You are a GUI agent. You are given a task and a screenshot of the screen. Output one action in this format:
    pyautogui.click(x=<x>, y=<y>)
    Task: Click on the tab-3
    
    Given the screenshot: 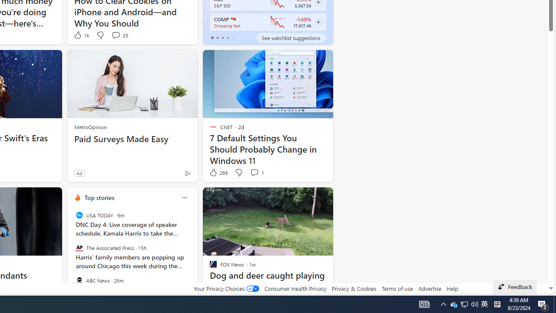 What is the action you would take?
    pyautogui.click(x=228, y=37)
    